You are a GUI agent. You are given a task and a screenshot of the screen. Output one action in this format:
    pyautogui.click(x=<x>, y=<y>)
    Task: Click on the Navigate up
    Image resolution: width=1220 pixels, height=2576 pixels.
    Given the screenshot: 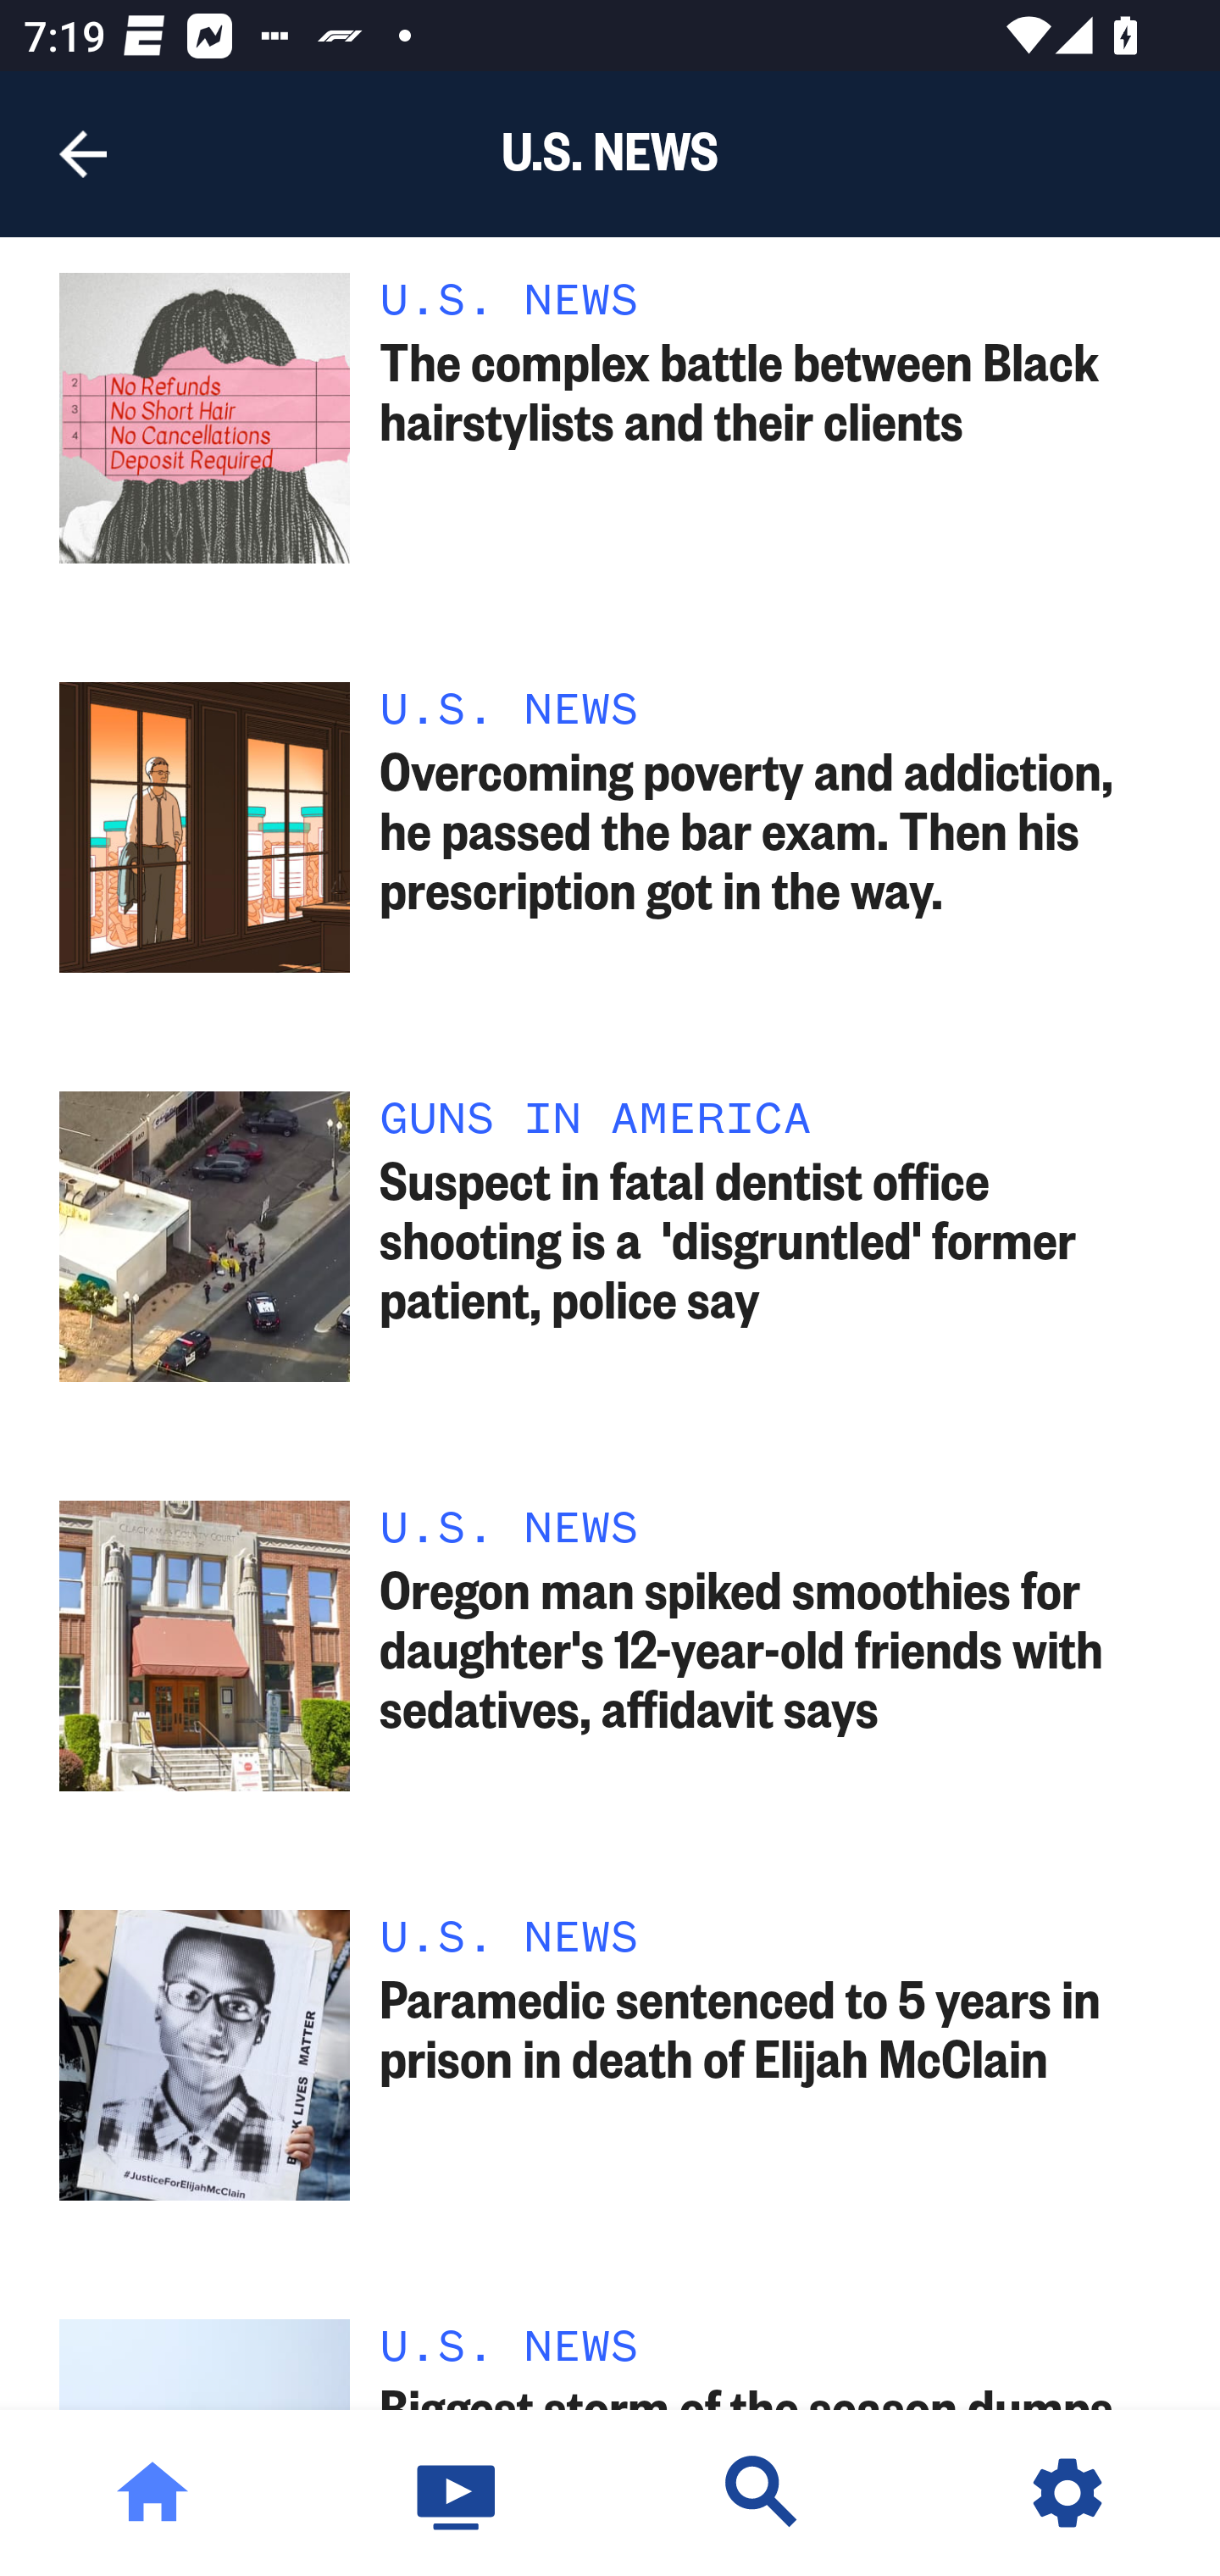 What is the action you would take?
    pyautogui.click(x=83, y=154)
    